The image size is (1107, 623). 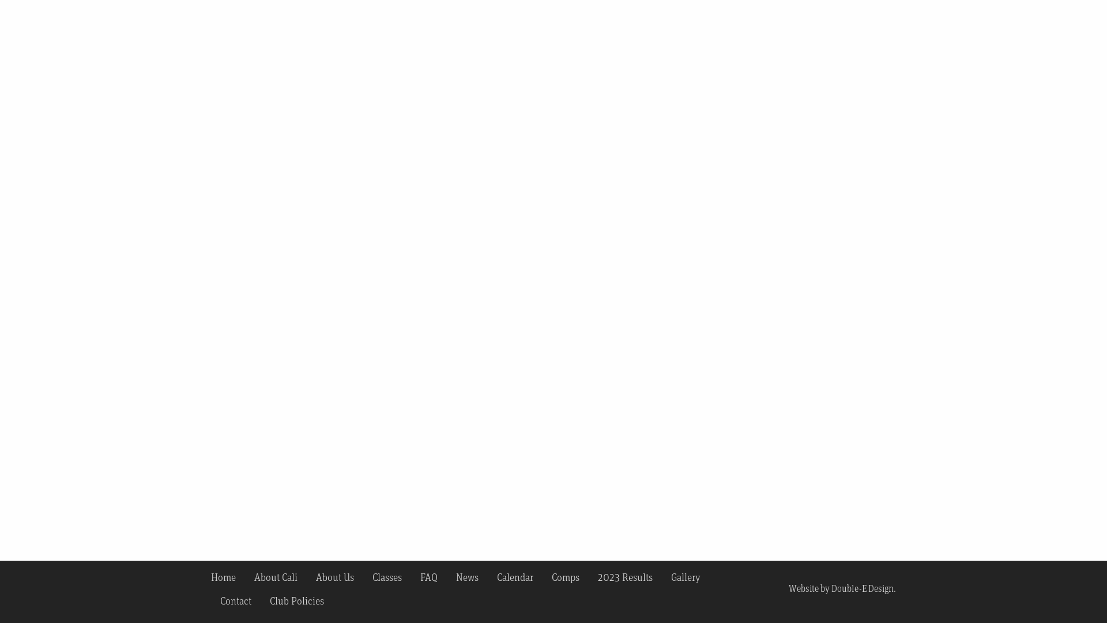 I want to click on Classes, so click(x=387, y=577).